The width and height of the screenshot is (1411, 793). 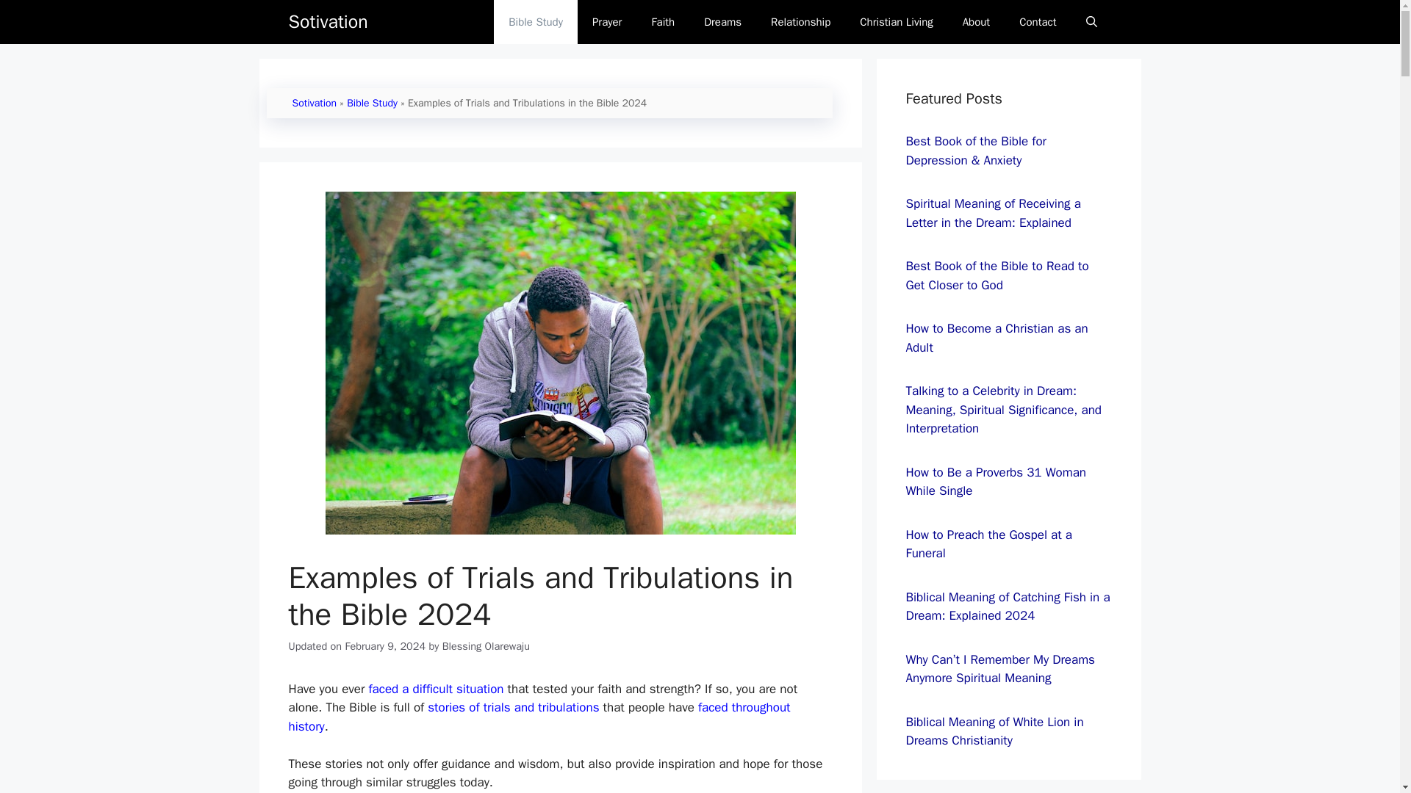 What do you see at coordinates (976, 22) in the screenshot?
I see `About` at bounding box center [976, 22].